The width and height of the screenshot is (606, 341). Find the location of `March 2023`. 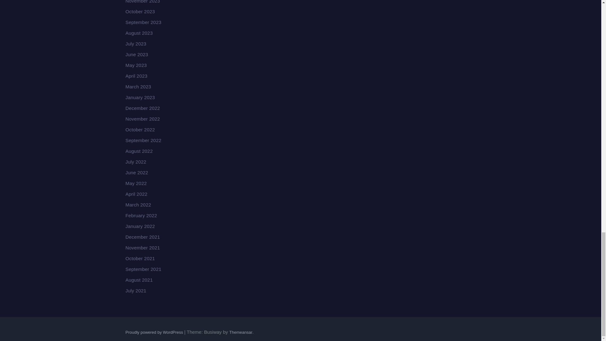

March 2023 is located at coordinates (138, 87).